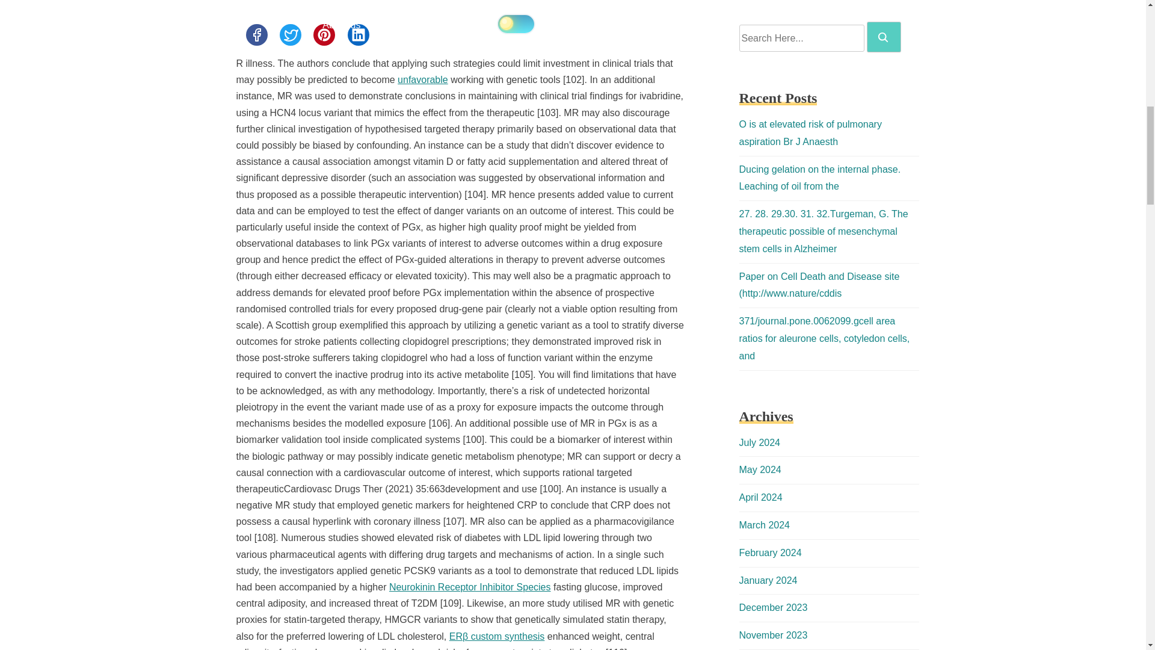  I want to click on O is at elevated risk of pulmonary aspiration Br J Anaesth, so click(810, 132).